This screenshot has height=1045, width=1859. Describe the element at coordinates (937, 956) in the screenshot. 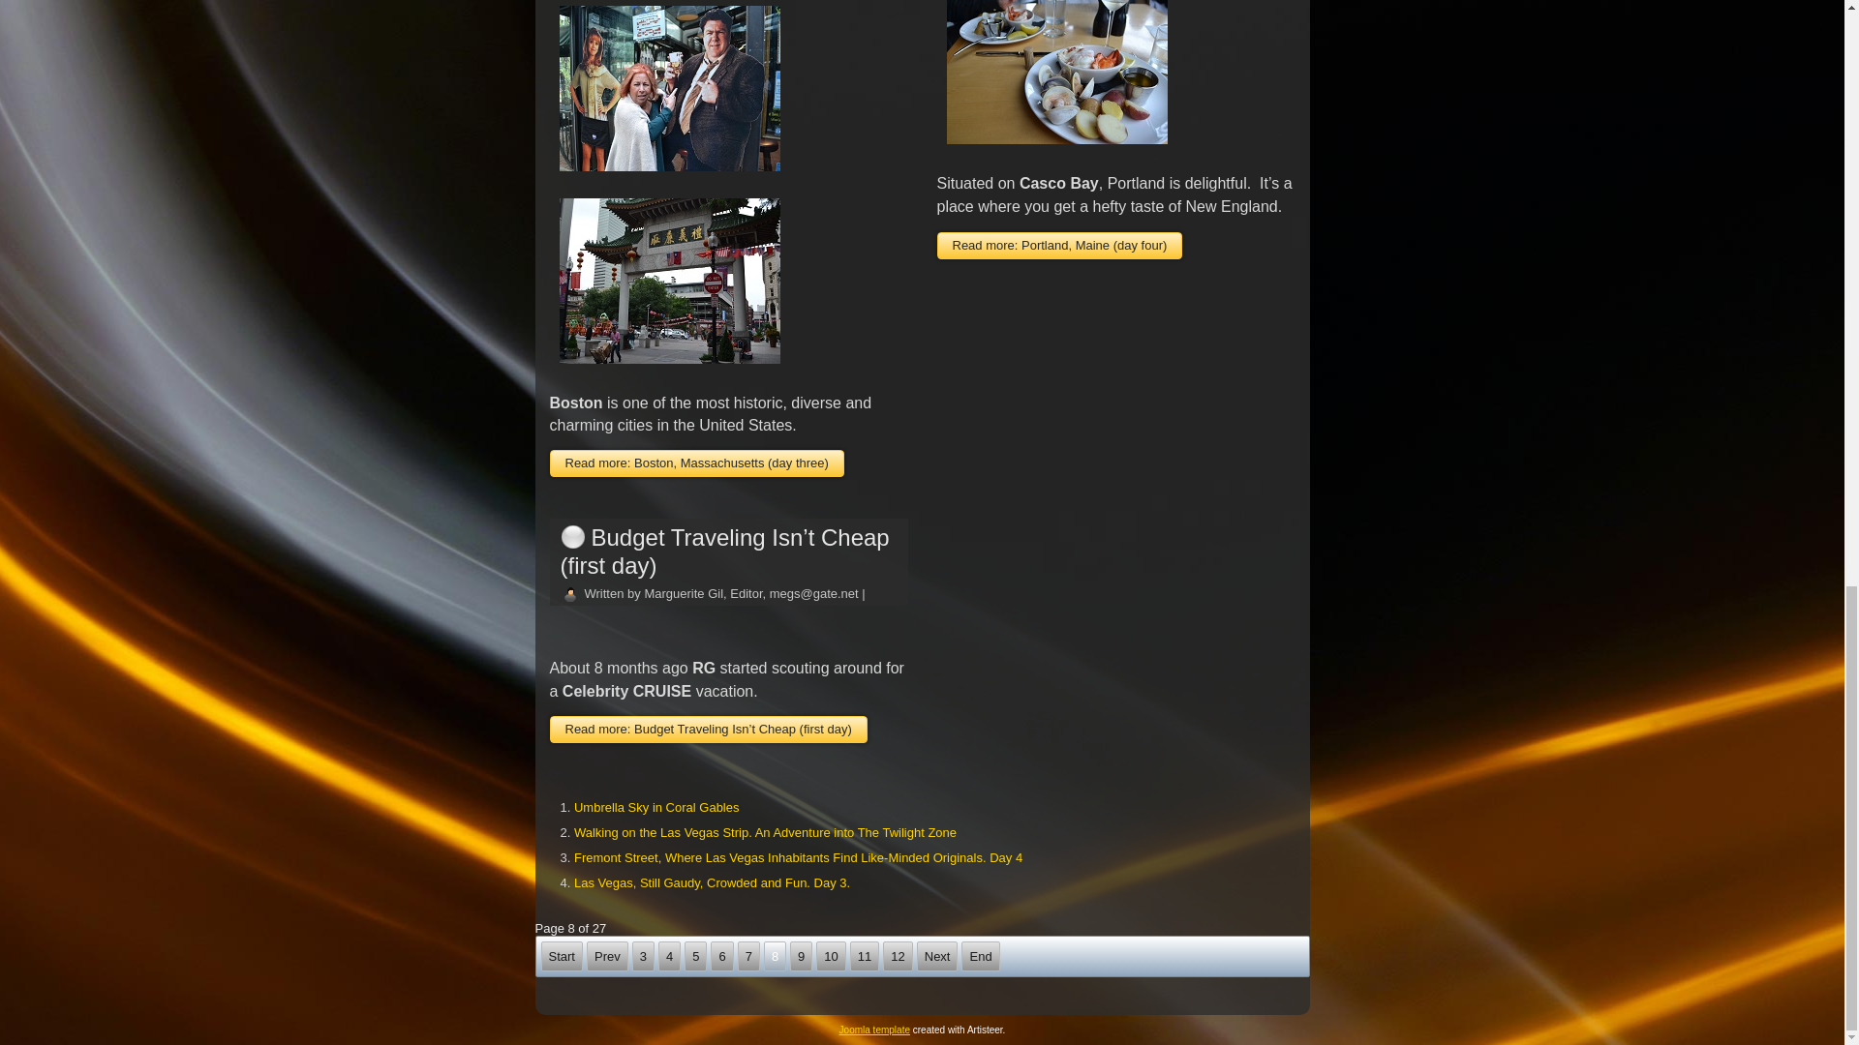

I see `Next` at that location.